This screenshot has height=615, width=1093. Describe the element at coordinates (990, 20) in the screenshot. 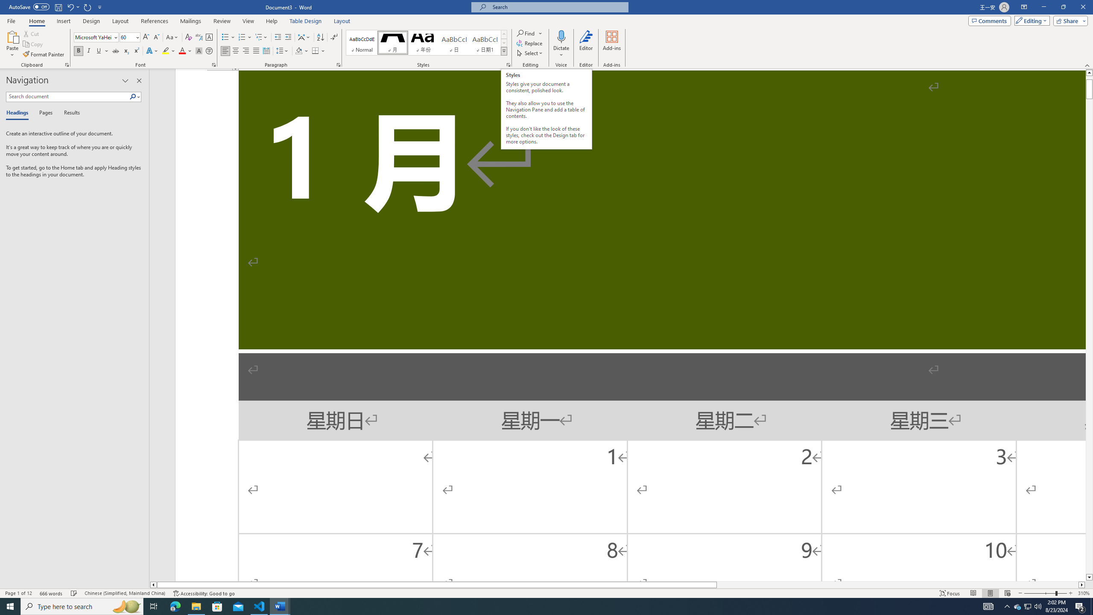

I see `Comments` at that location.